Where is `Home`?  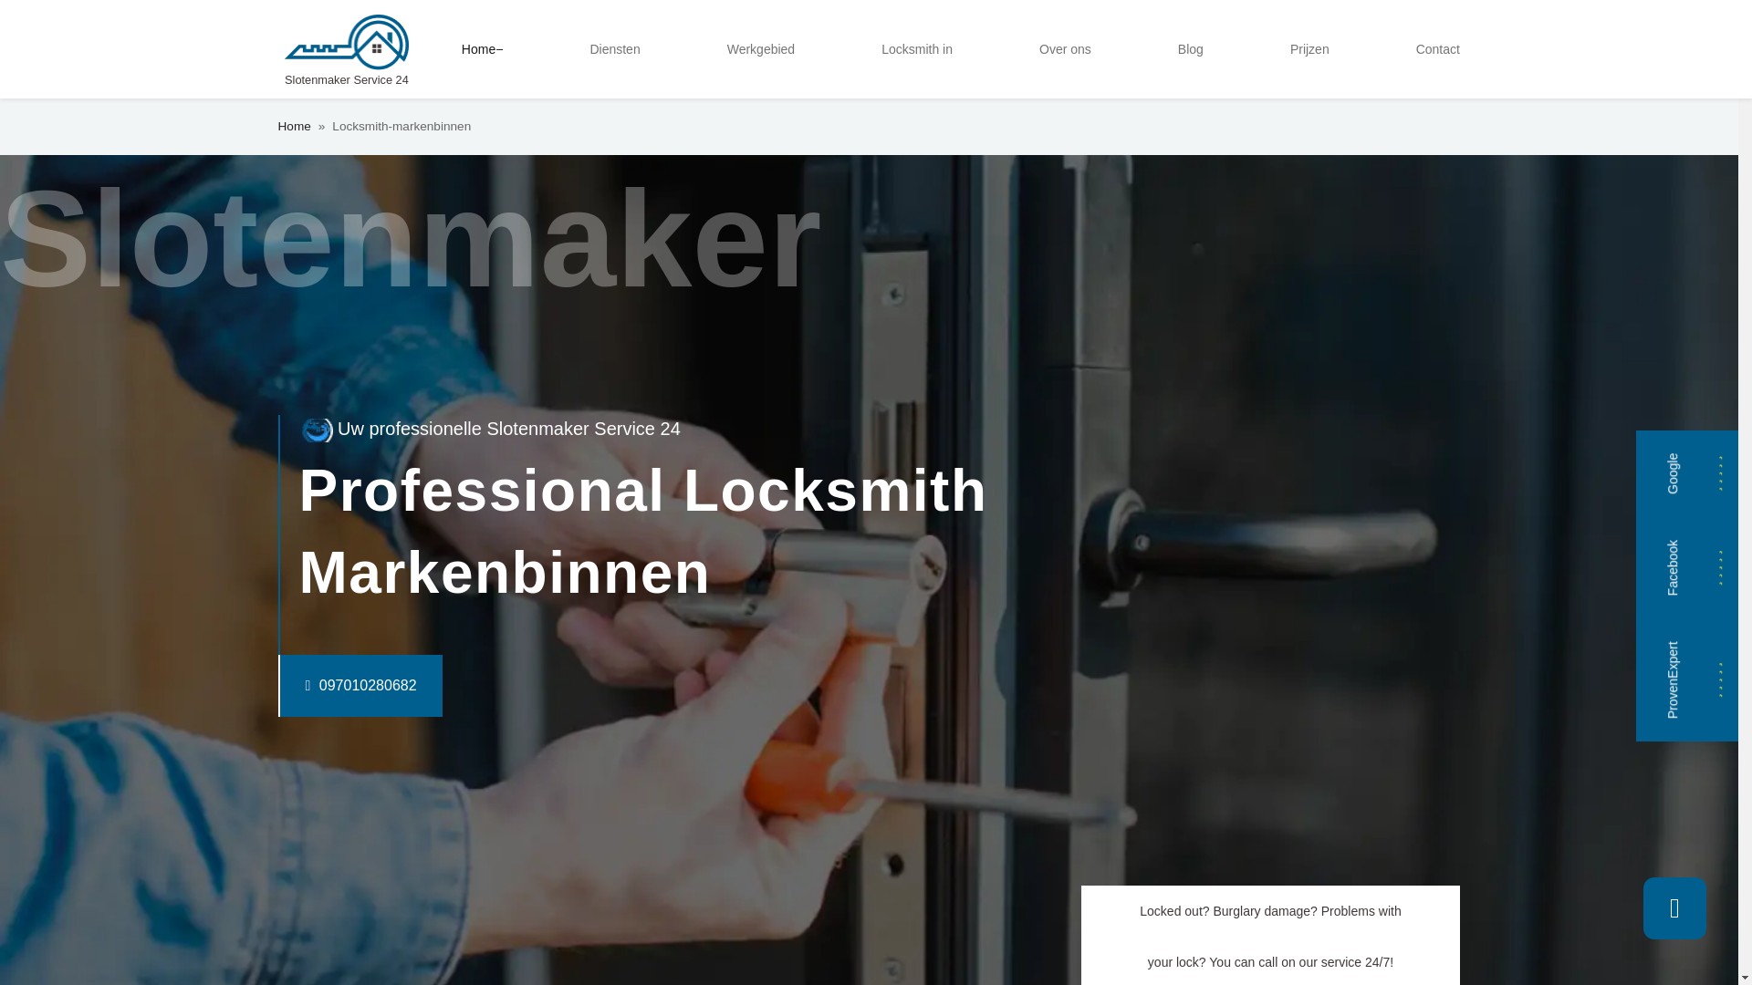
Home is located at coordinates (482, 49).